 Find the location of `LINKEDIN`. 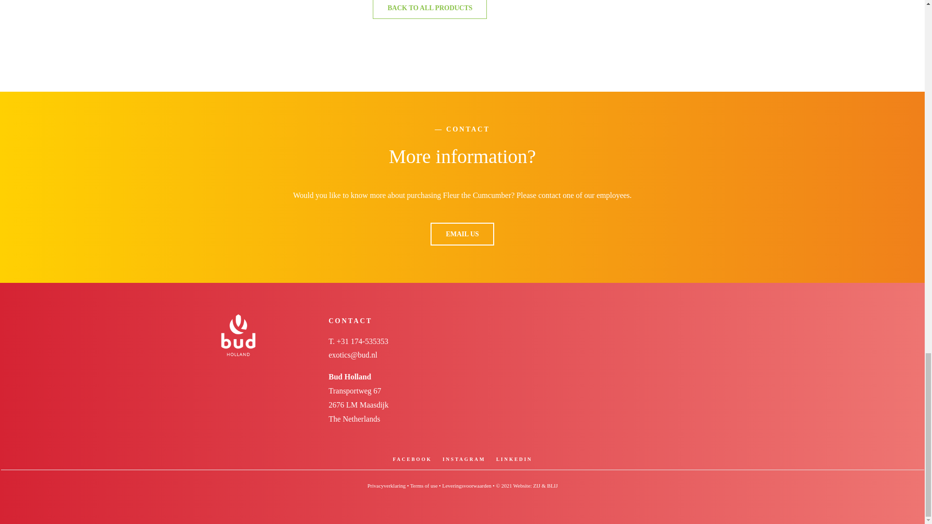

LINKEDIN is located at coordinates (514, 459).